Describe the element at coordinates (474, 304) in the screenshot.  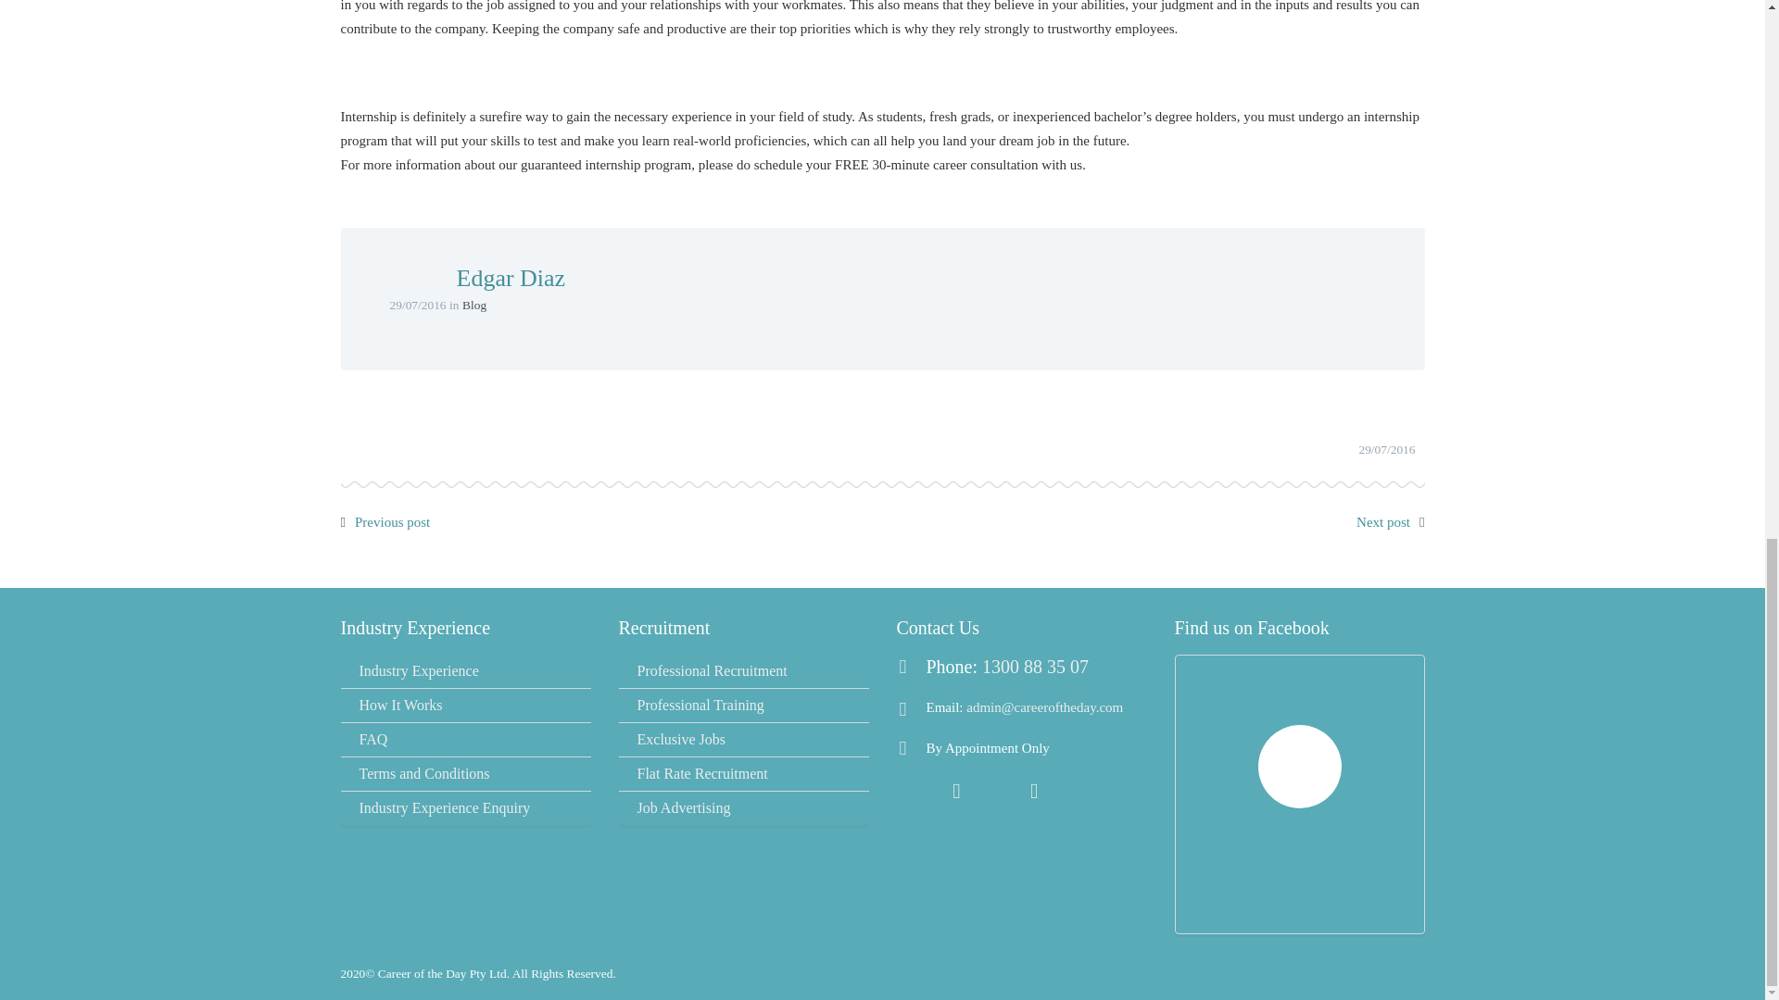
I see `View all posts in Blog` at that location.